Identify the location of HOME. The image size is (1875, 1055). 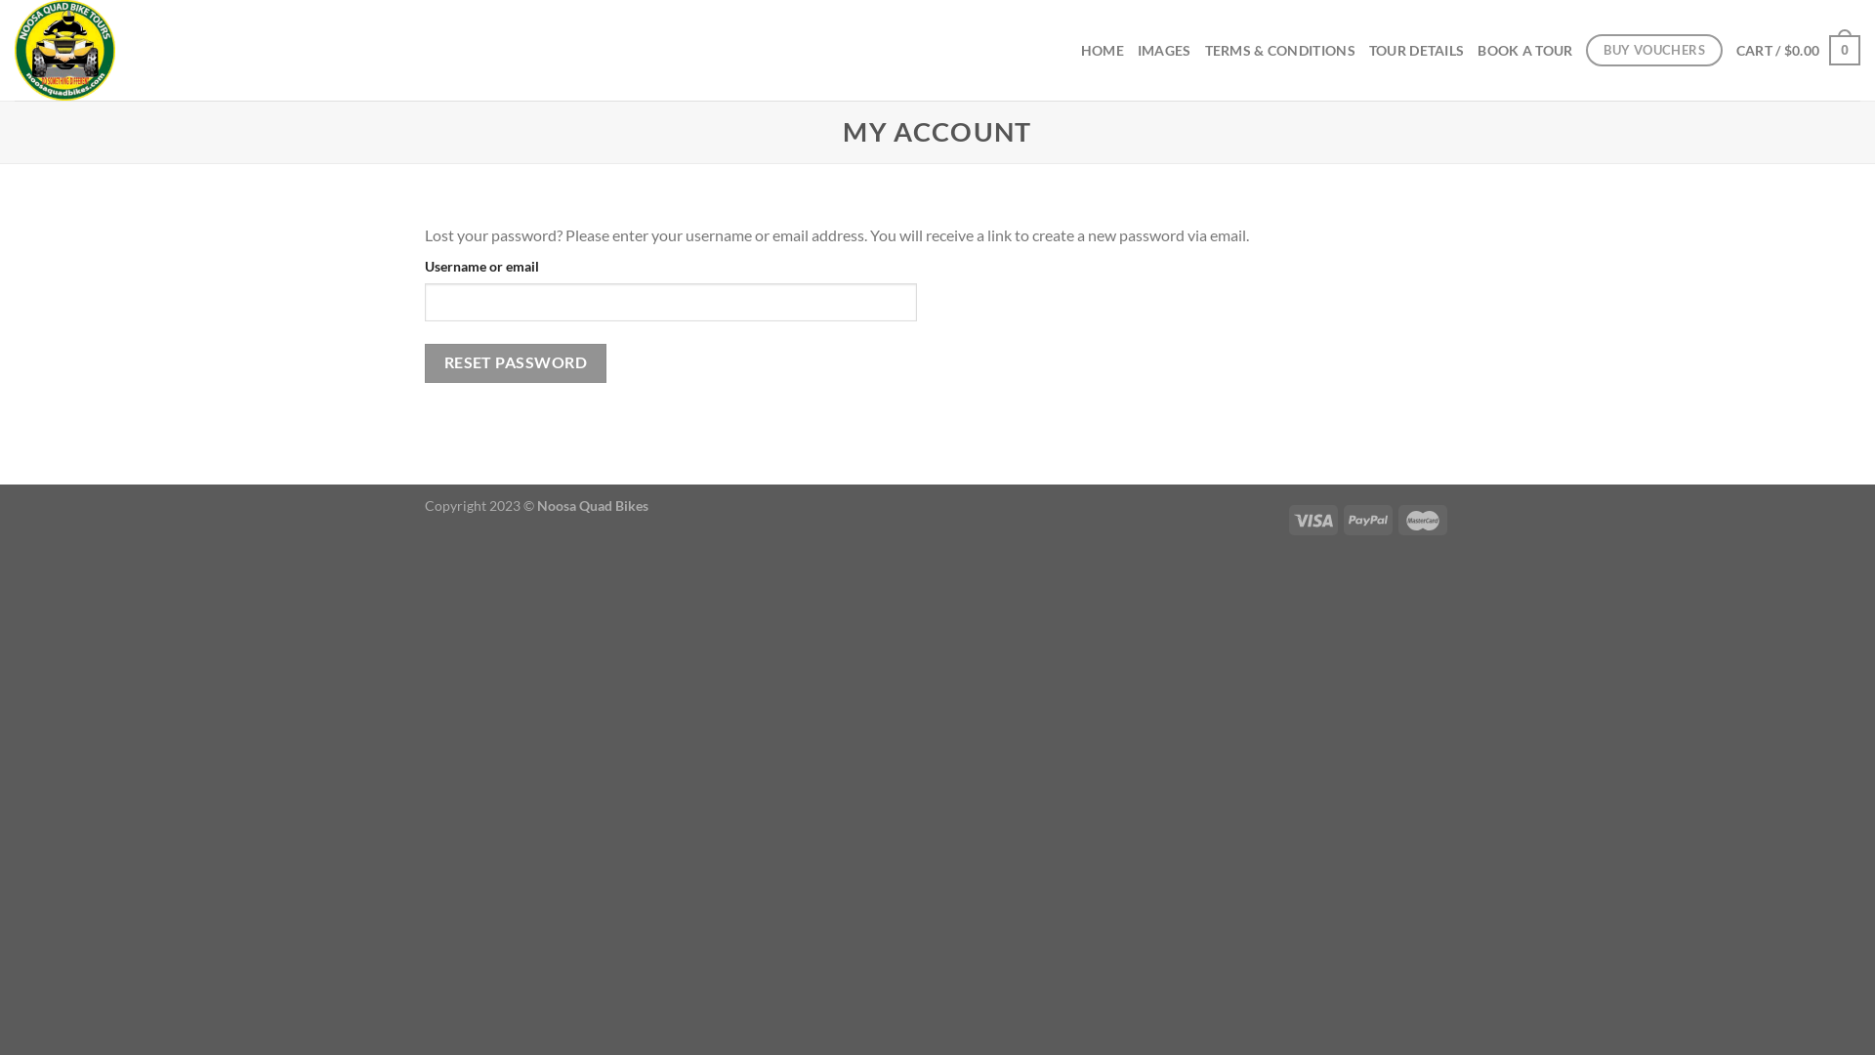
(1103, 51).